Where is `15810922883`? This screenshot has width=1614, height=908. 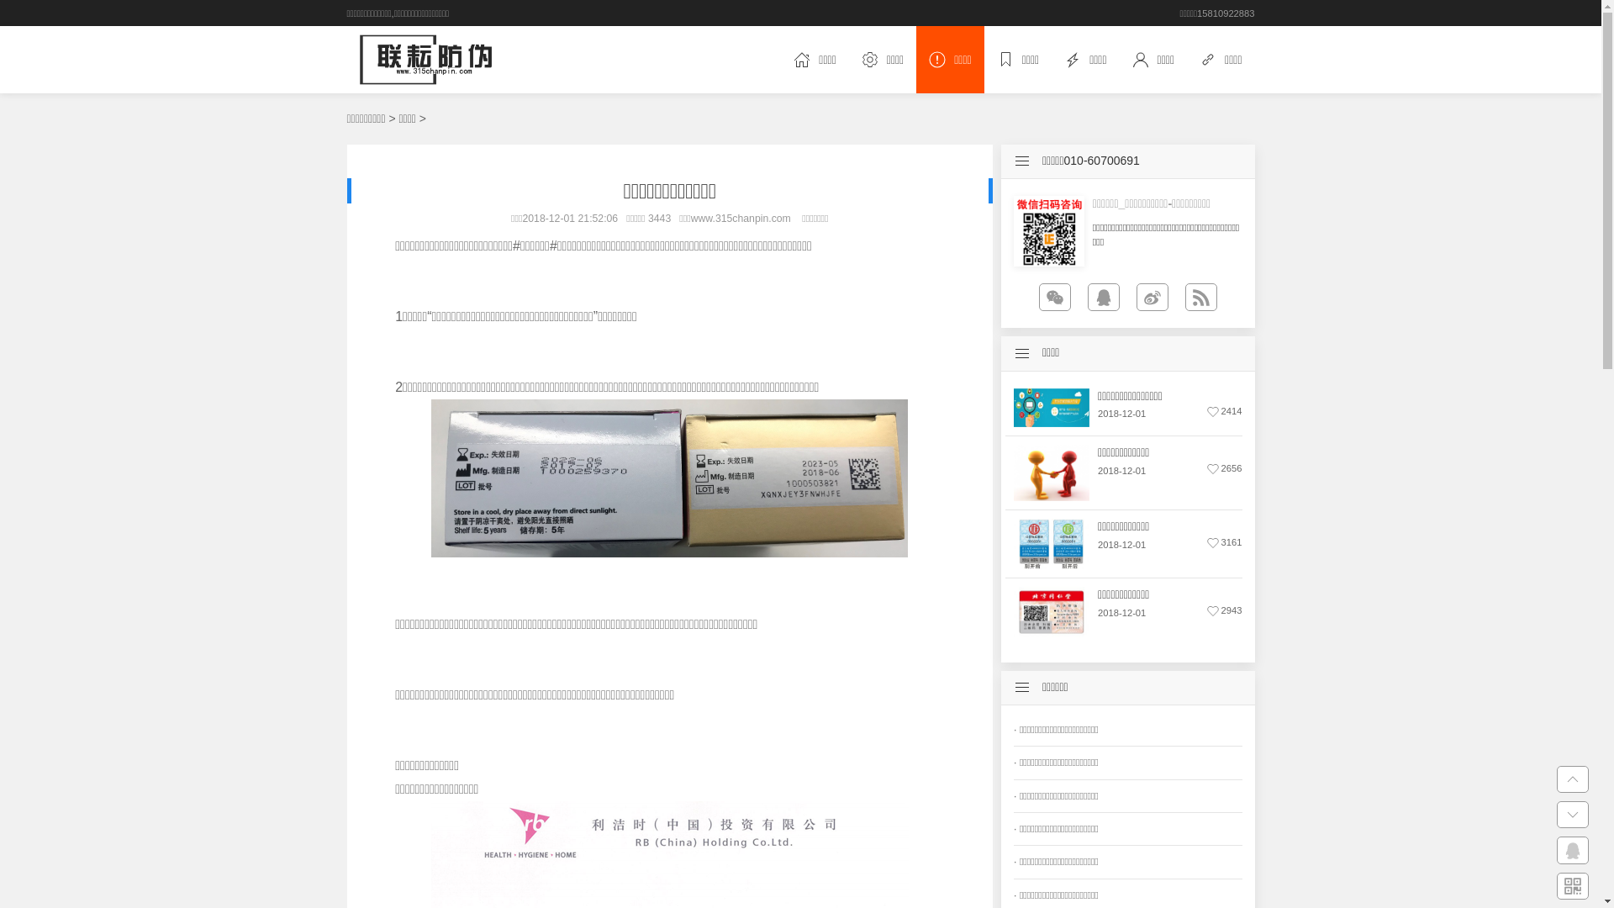
15810922883 is located at coordinates (1226, 13).